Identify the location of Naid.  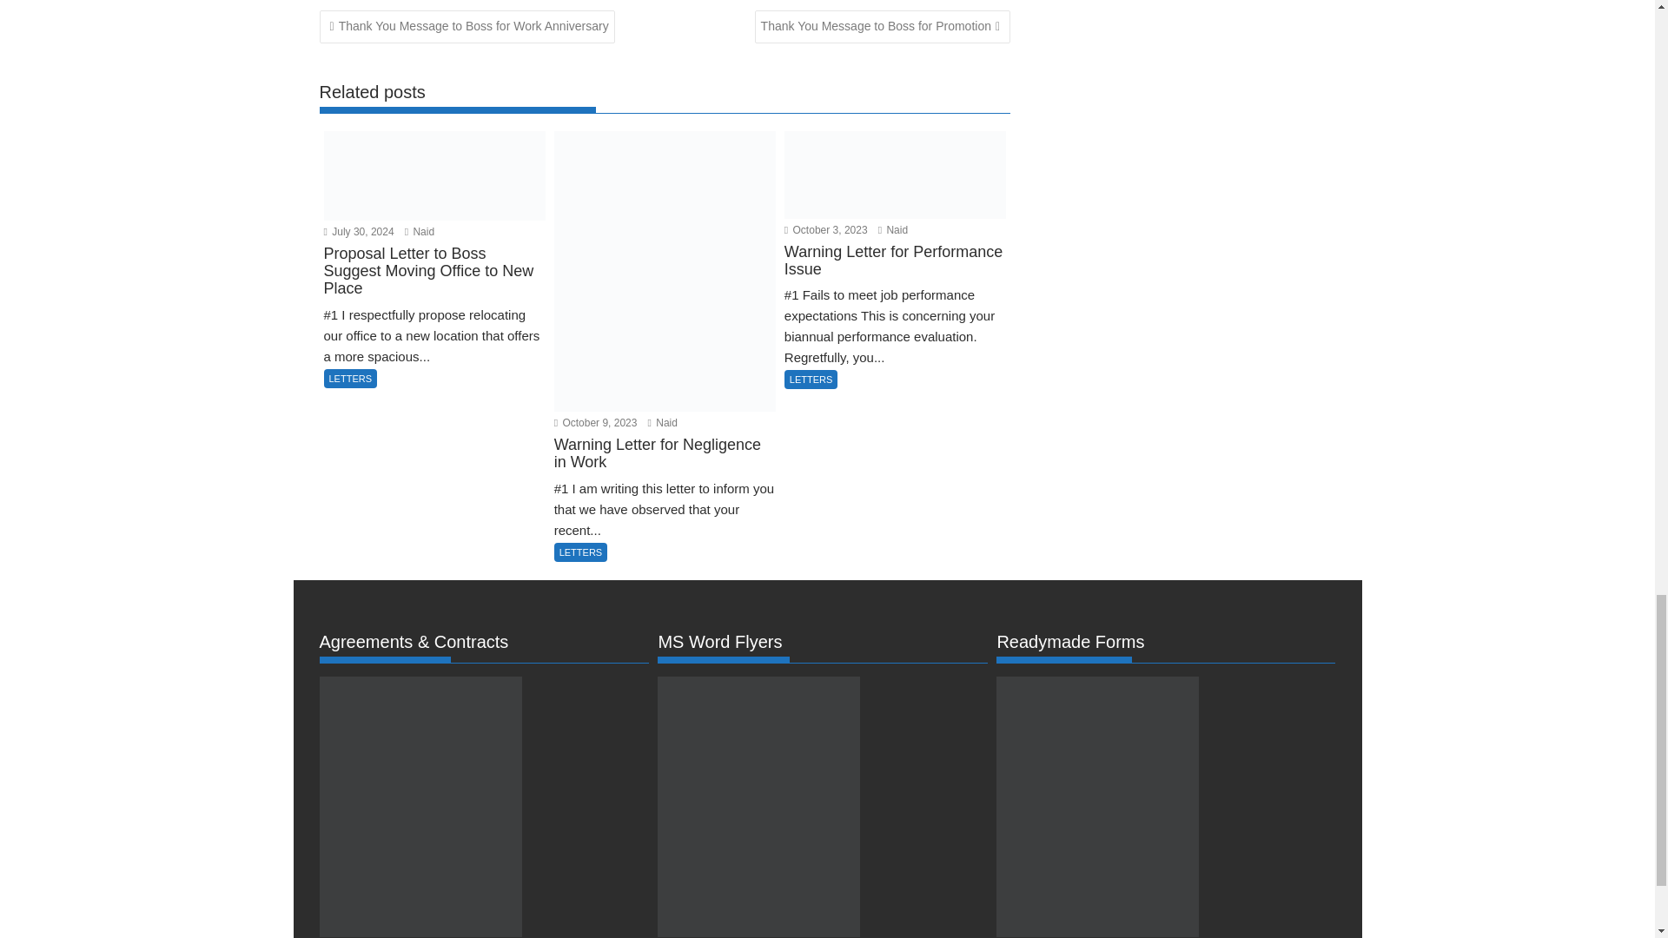
(419, 232).